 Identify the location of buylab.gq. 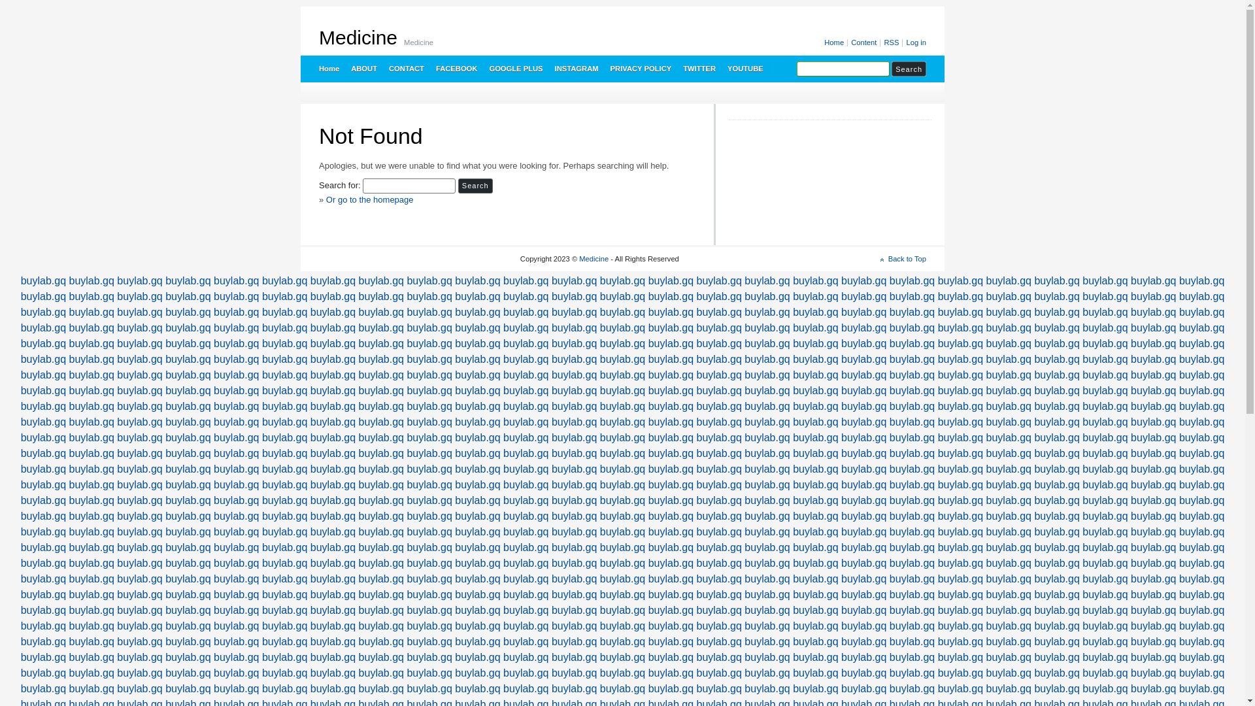
(961, 595).